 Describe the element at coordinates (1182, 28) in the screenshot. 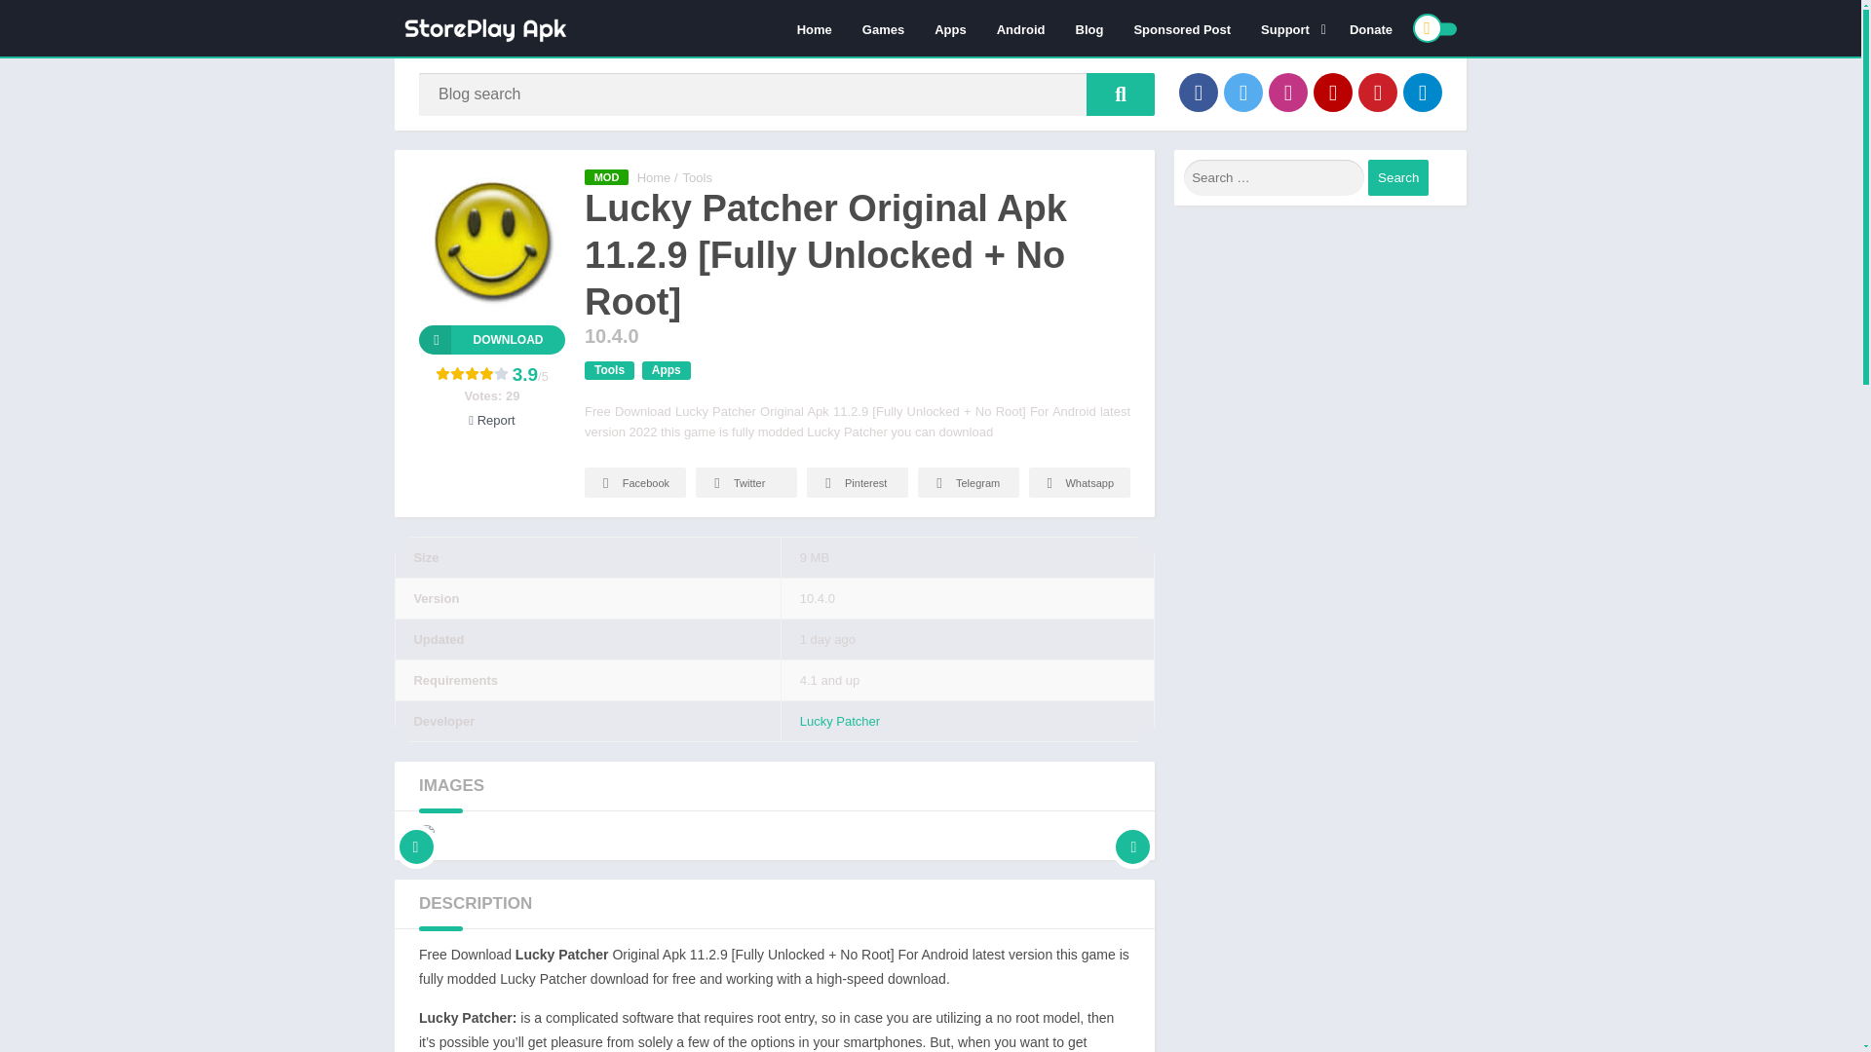

I see `Sponsored Post` at that location.